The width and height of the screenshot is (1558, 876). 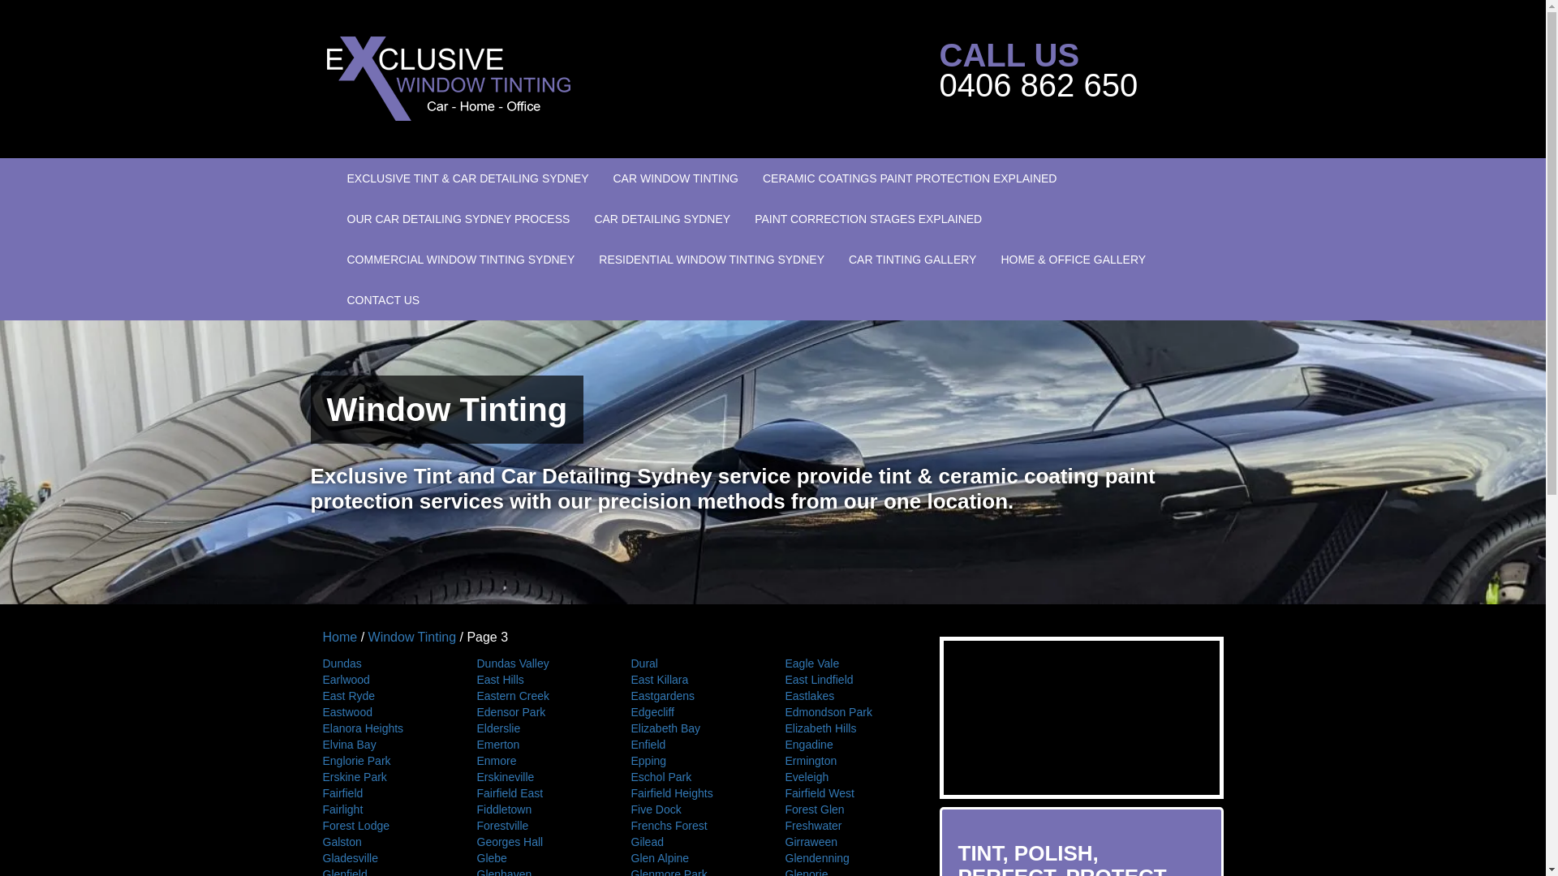 I want to click on Home, so click(x=341, y=638).